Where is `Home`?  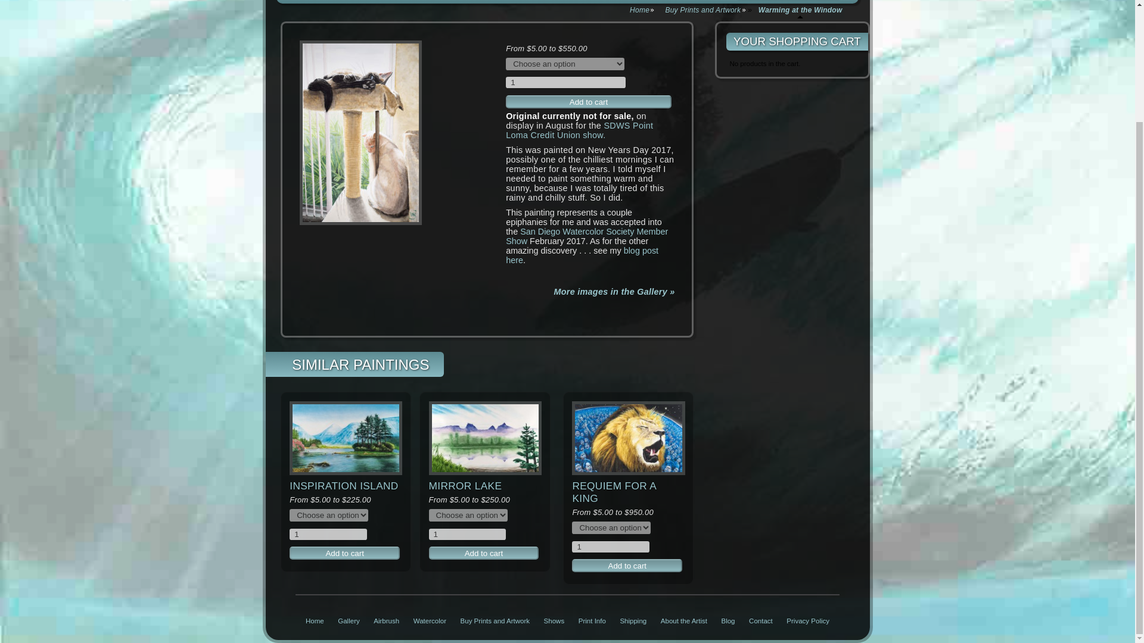 Home is located at coordinates (315, 620).